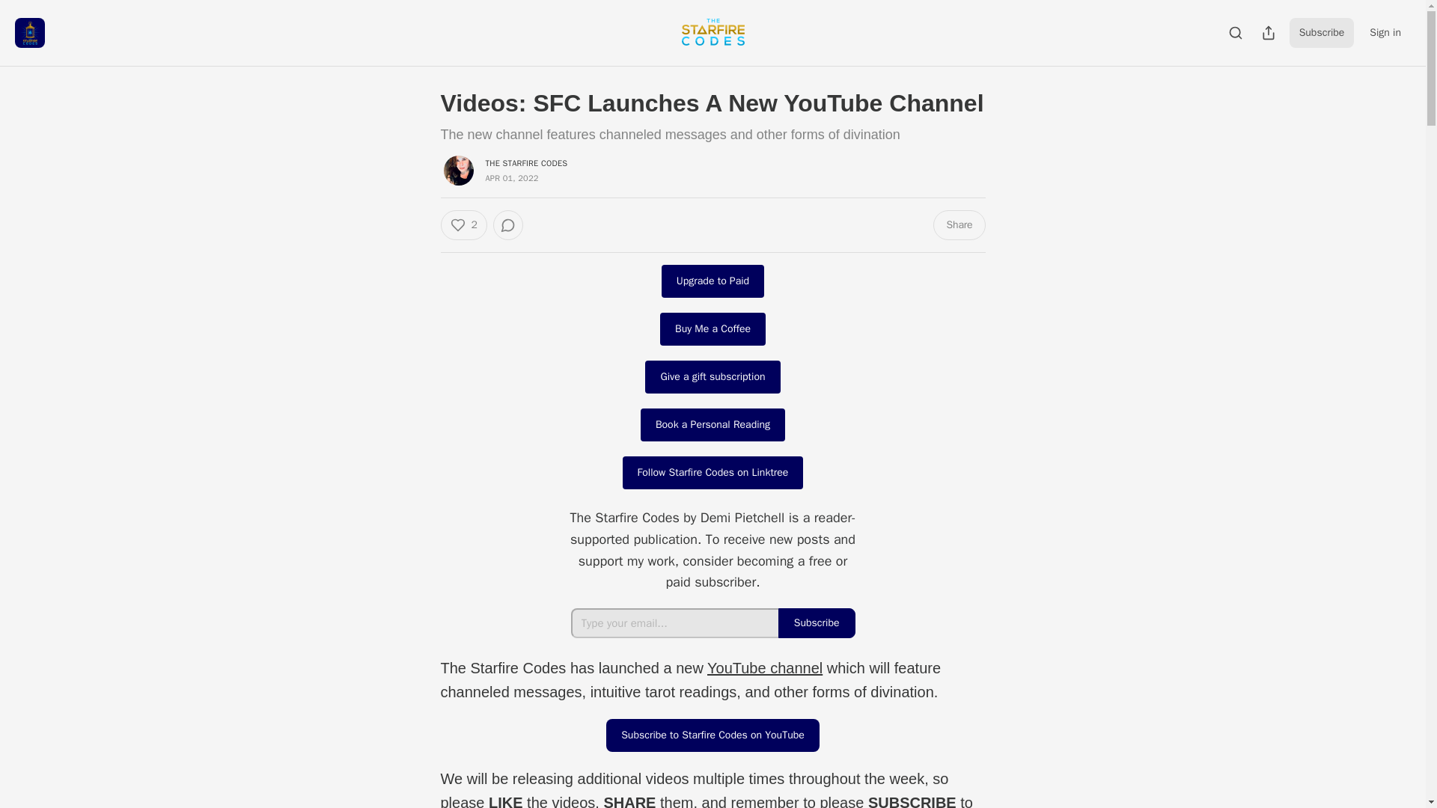 Image resolution: width=1437 pixels, height=808 pixels. Describe the element at coordinates (526, 162) in the screenshot. I see `THE STARFIRE CODES` at that location.